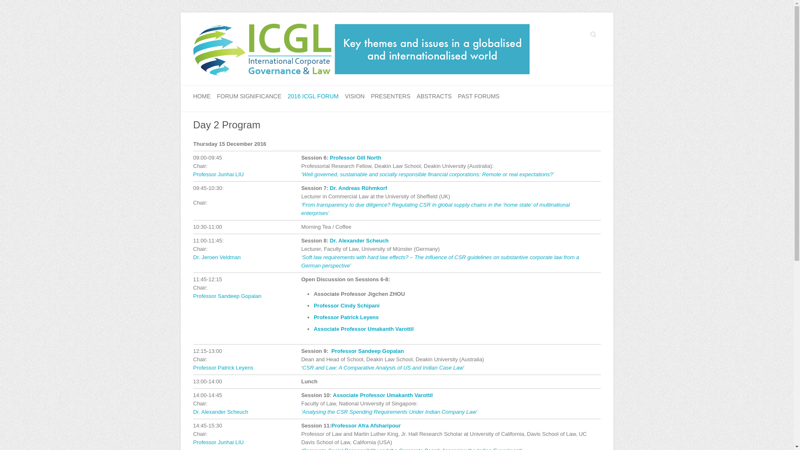 This screenshot has width=800, height=450. Describe the element at coordinates (359, 241) in the screenshot. I see `Dr. Alexander Scheuch` at that location.